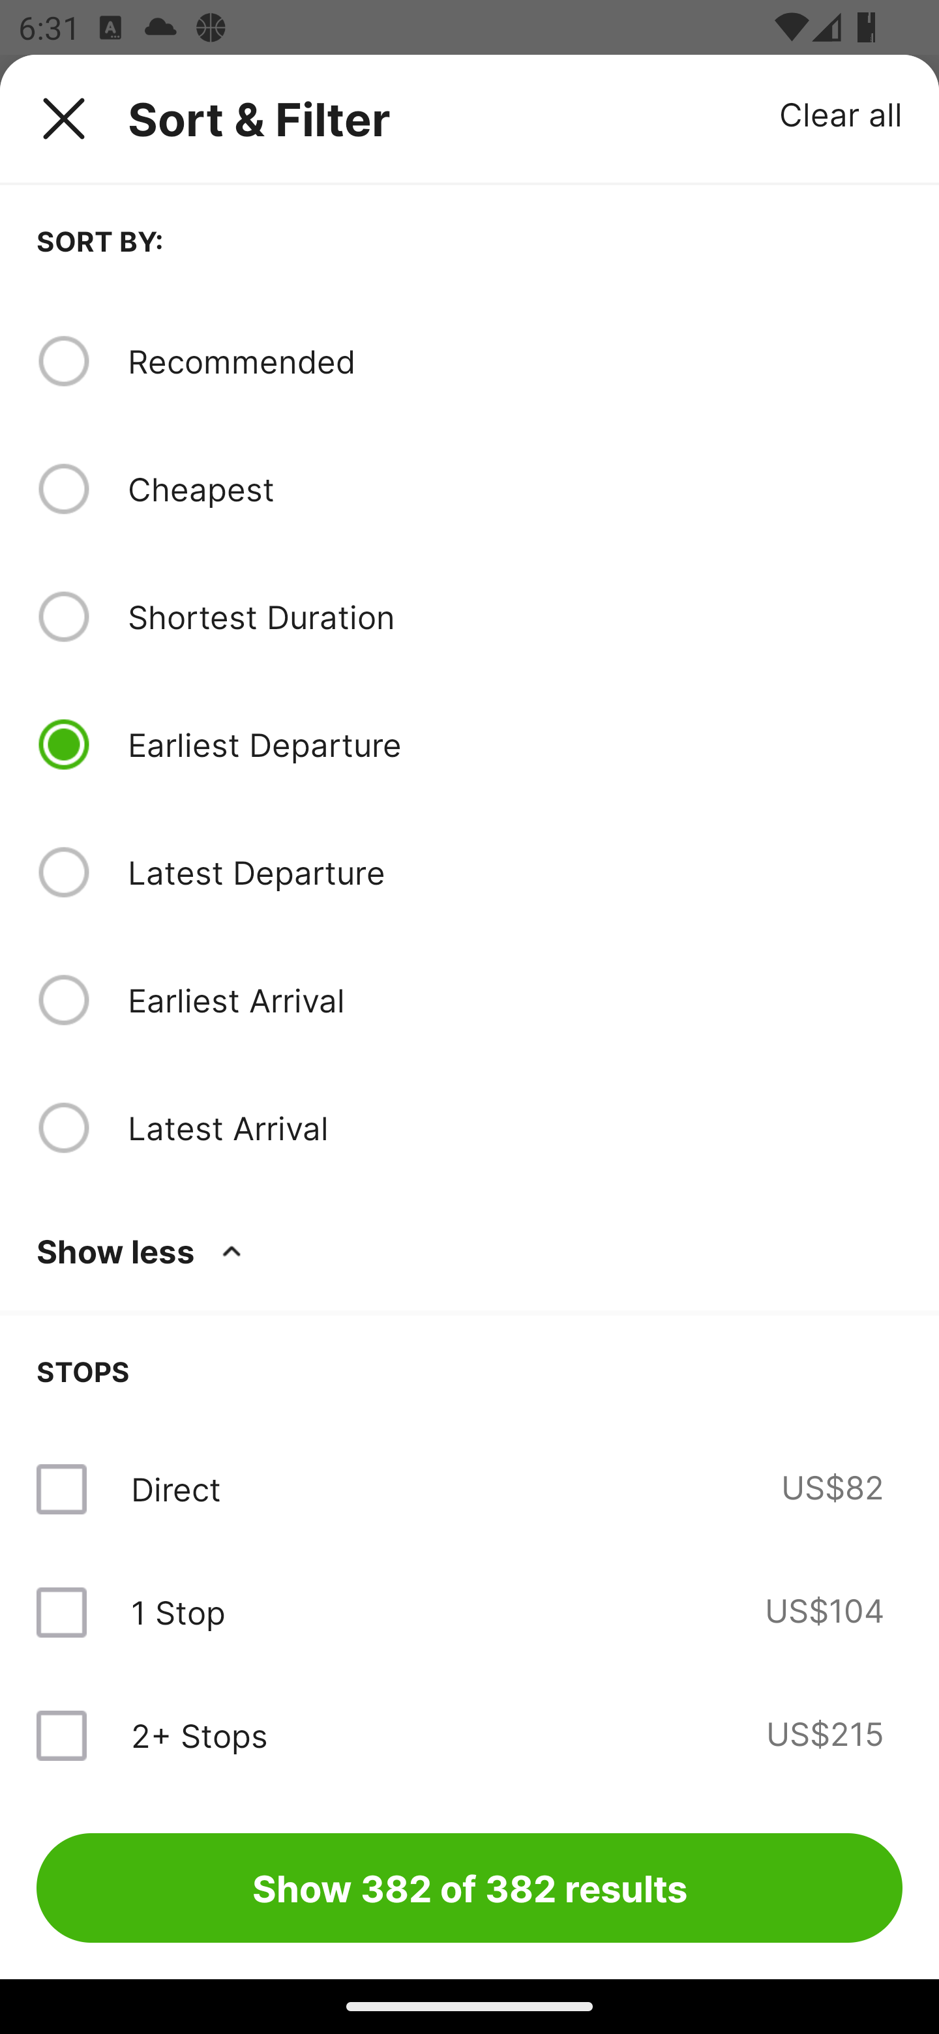  Describe the element at coordinates (469, 1734) in the screenshot. I see `2+ Stops US$215` at that location.